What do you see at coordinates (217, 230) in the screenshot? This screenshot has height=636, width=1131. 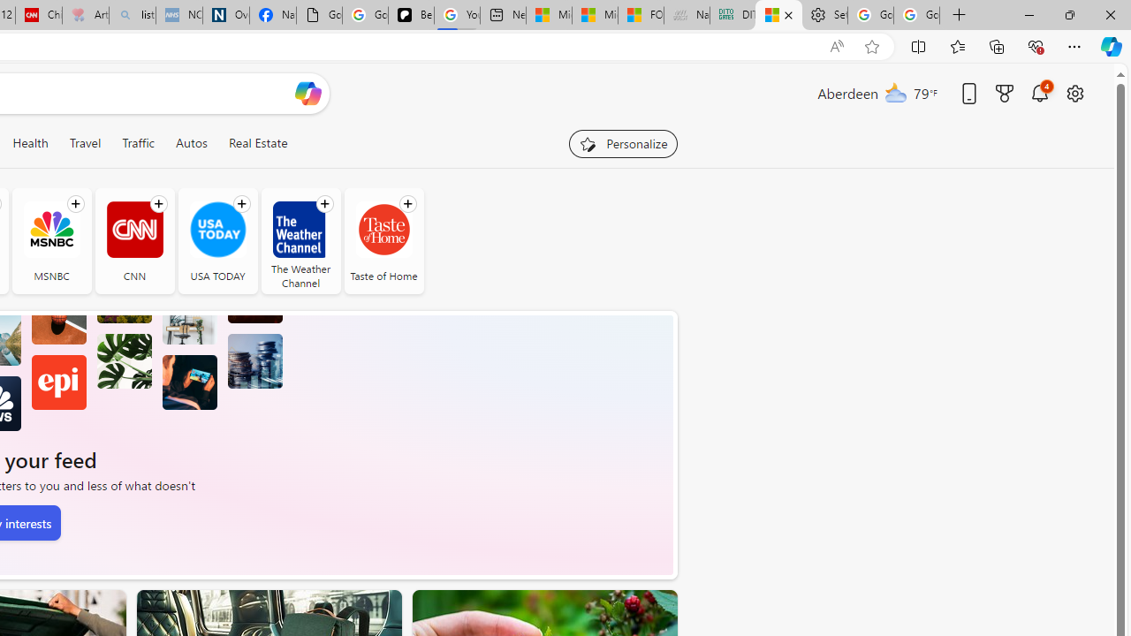 I see `USA TODAY` at bounding box center [217, 230].